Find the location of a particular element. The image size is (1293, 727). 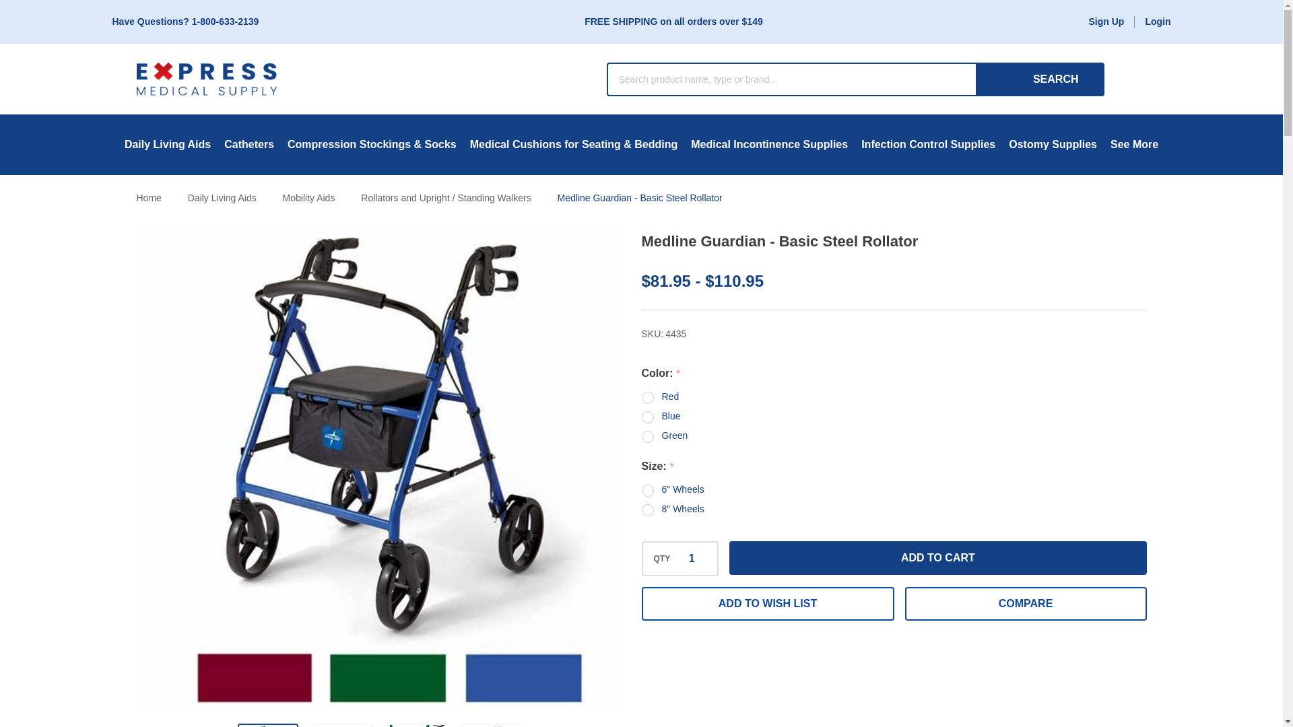

1-800-633-2139 is located at coordinates (225, 21).